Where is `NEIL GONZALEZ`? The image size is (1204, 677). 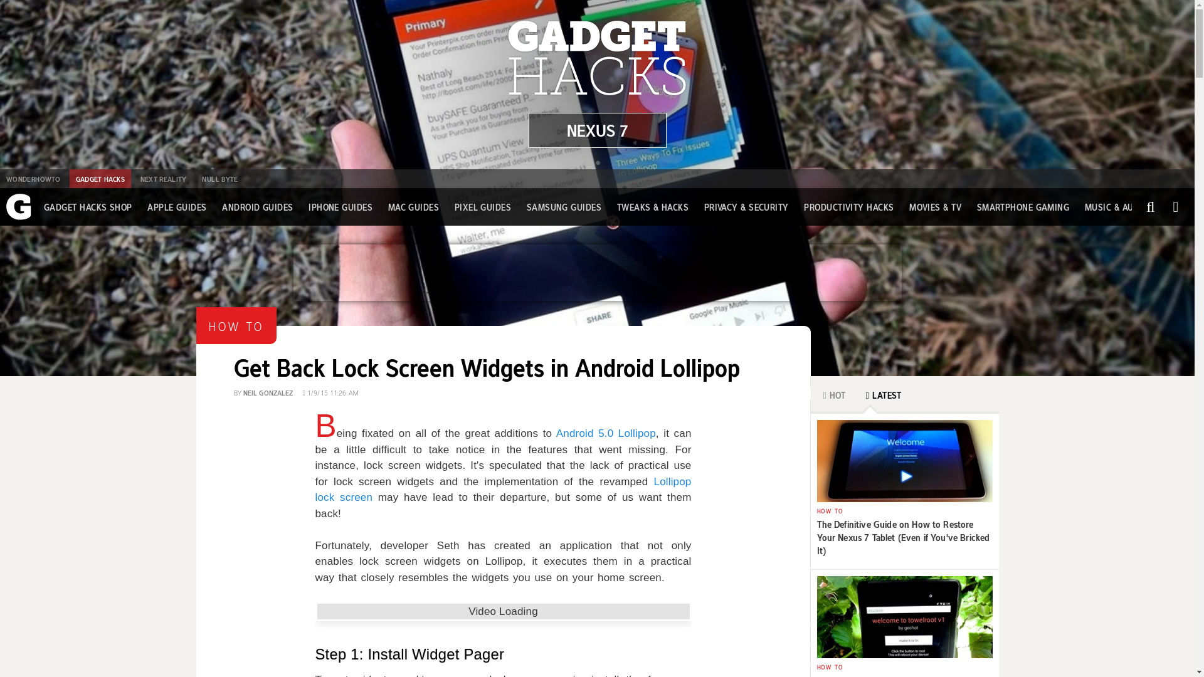 NEIL GONZALEZ is located at coordinates (268, 391).